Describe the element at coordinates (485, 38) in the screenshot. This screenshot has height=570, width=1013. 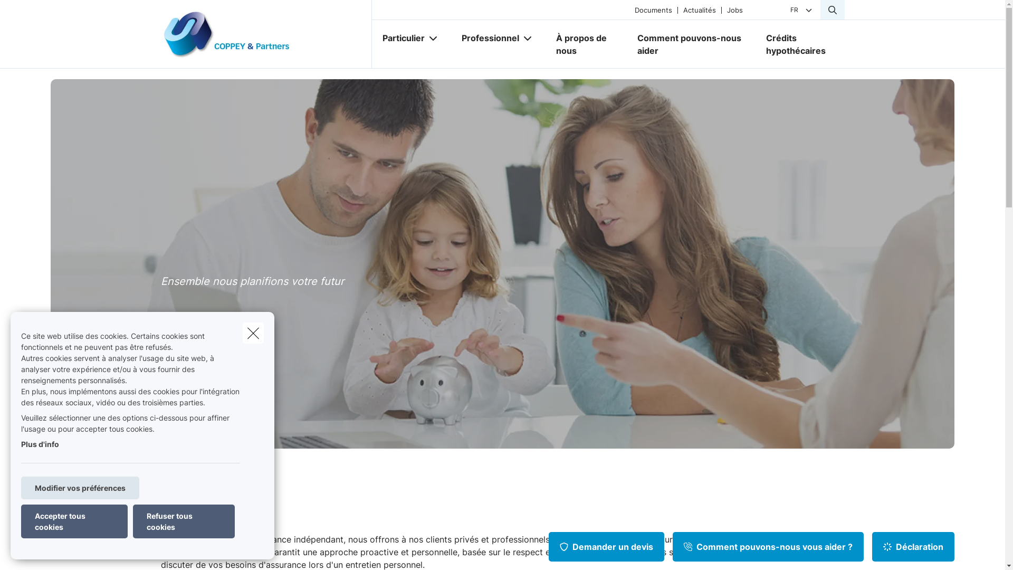
I see `Professionnel` at that location.